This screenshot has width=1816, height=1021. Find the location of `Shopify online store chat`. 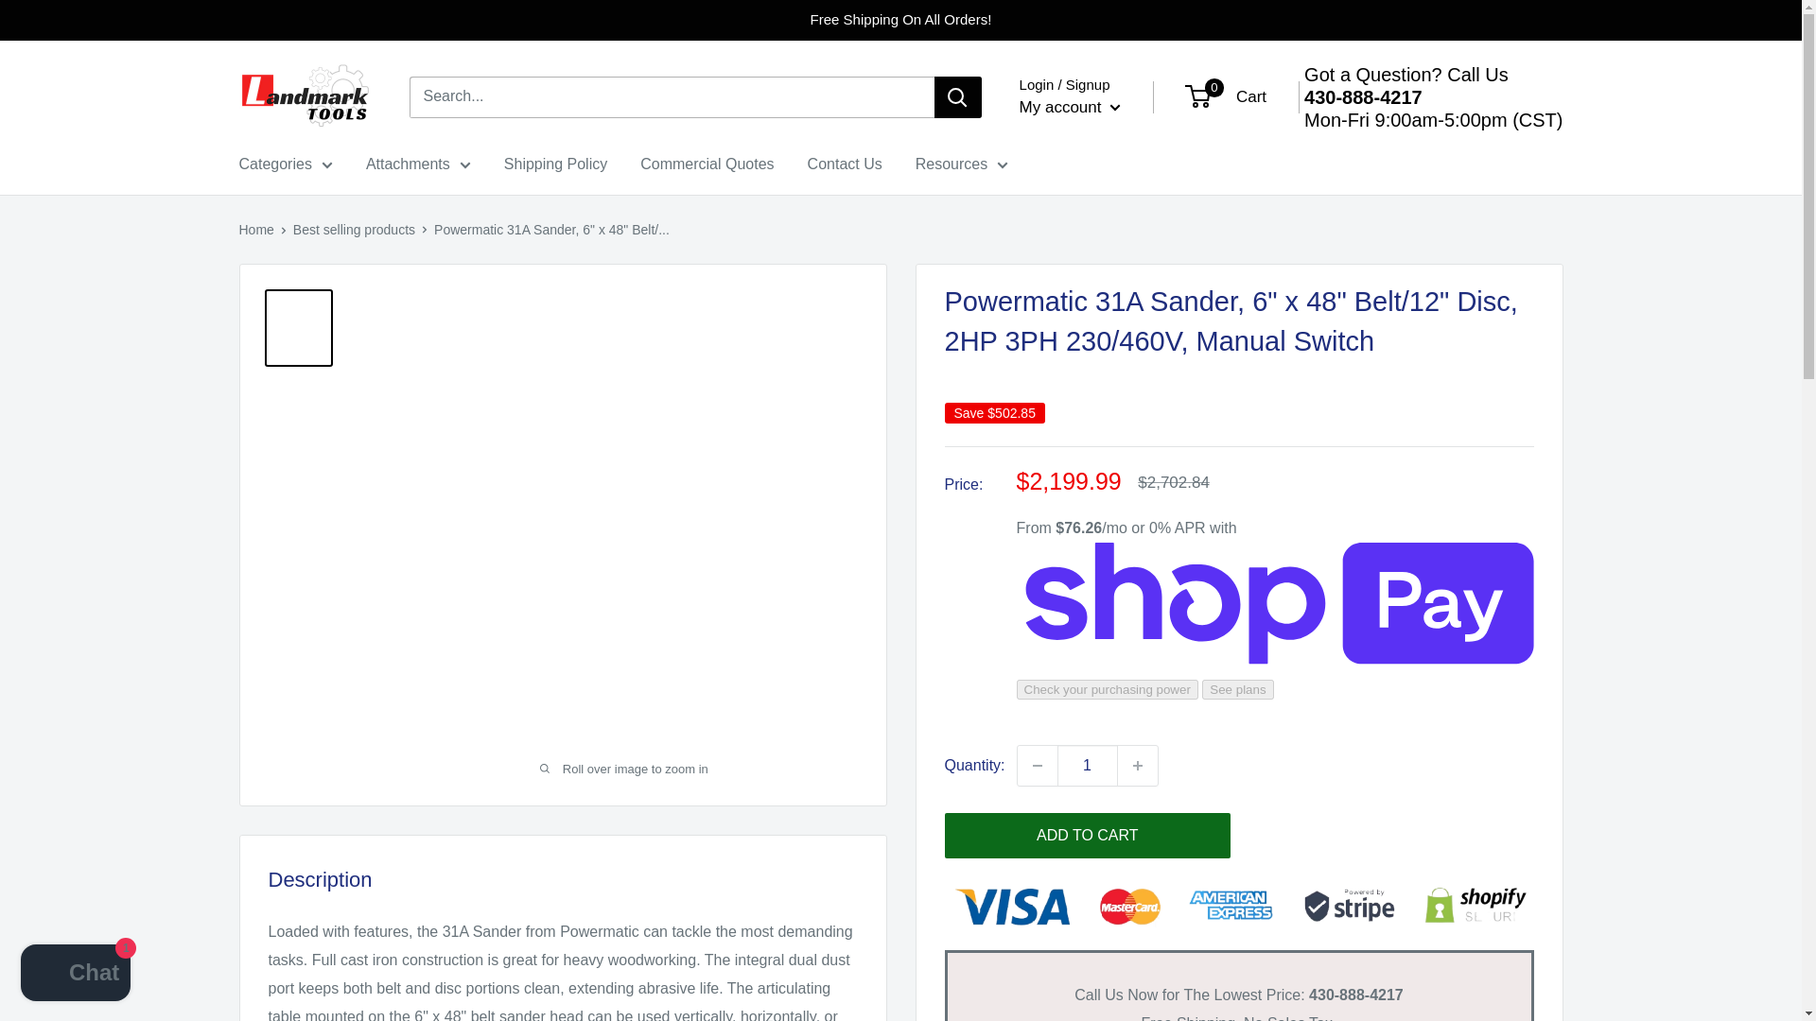

Shopify online store chat is located at coordinates (76, 975).